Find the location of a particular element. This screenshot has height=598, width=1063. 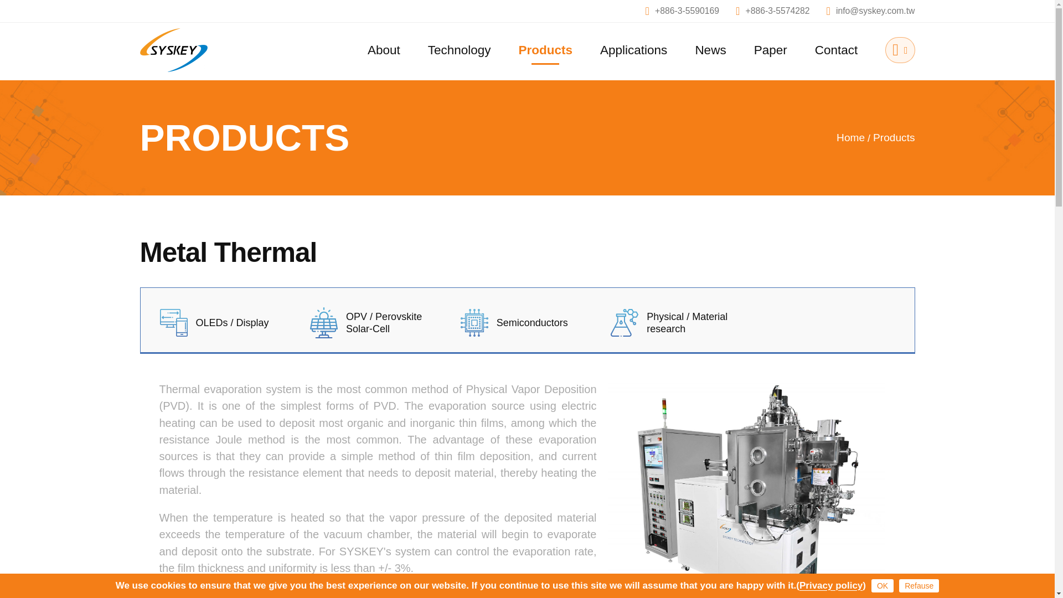

Syskey Technology Co., Ltd. is located at coordinates (177, 50).